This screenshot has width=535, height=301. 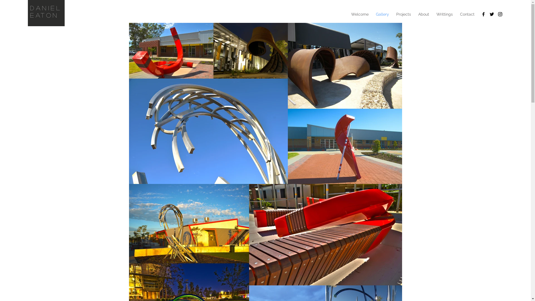 I want to click on Welcome, so click(x=360, y=14).